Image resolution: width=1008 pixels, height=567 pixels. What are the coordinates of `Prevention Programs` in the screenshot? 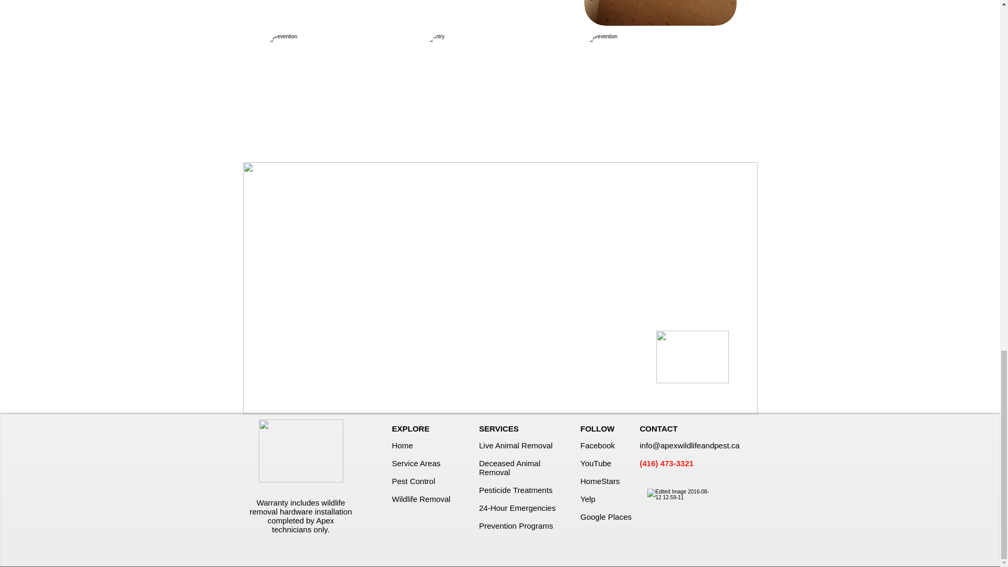 It's located at (516, 525).